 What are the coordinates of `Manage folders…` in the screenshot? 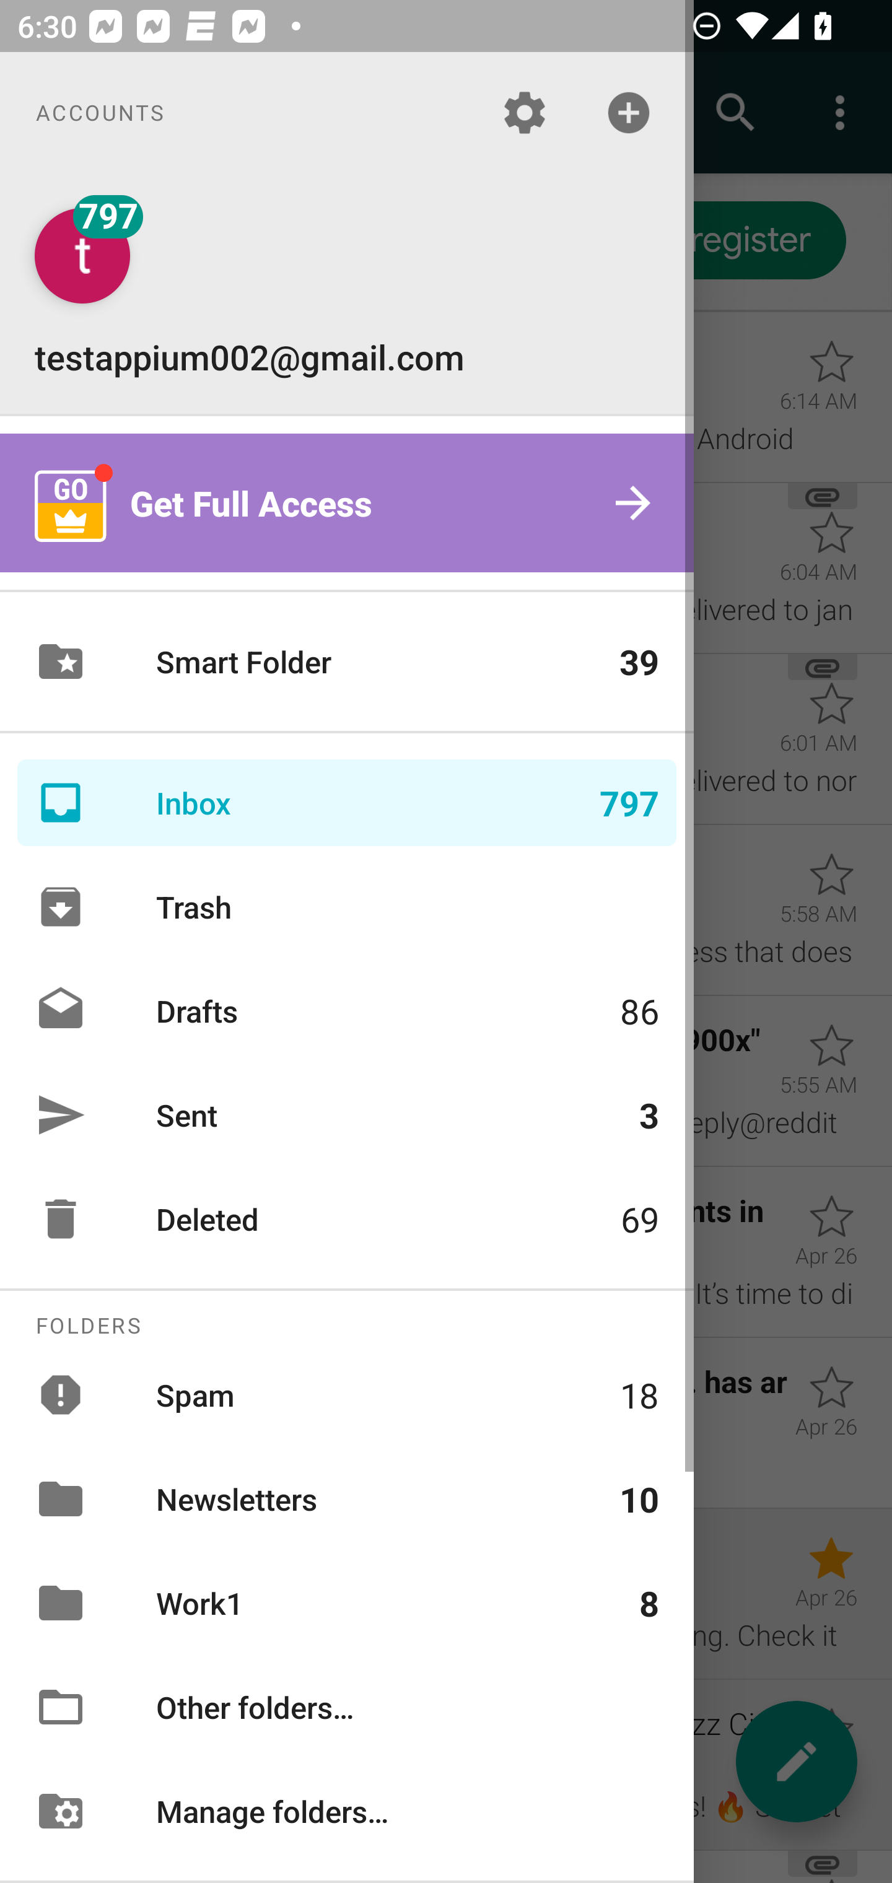 It's located at (347, 1810).